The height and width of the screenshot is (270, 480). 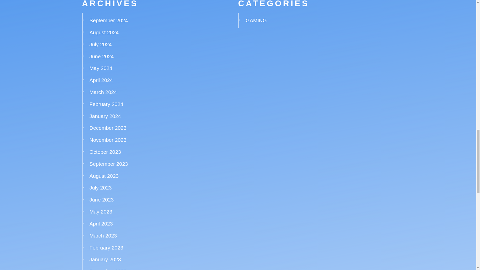 What do you see at coordinates (108, 164) in the screenshot?
I see `September 2023` at bounding box center [108, 164].